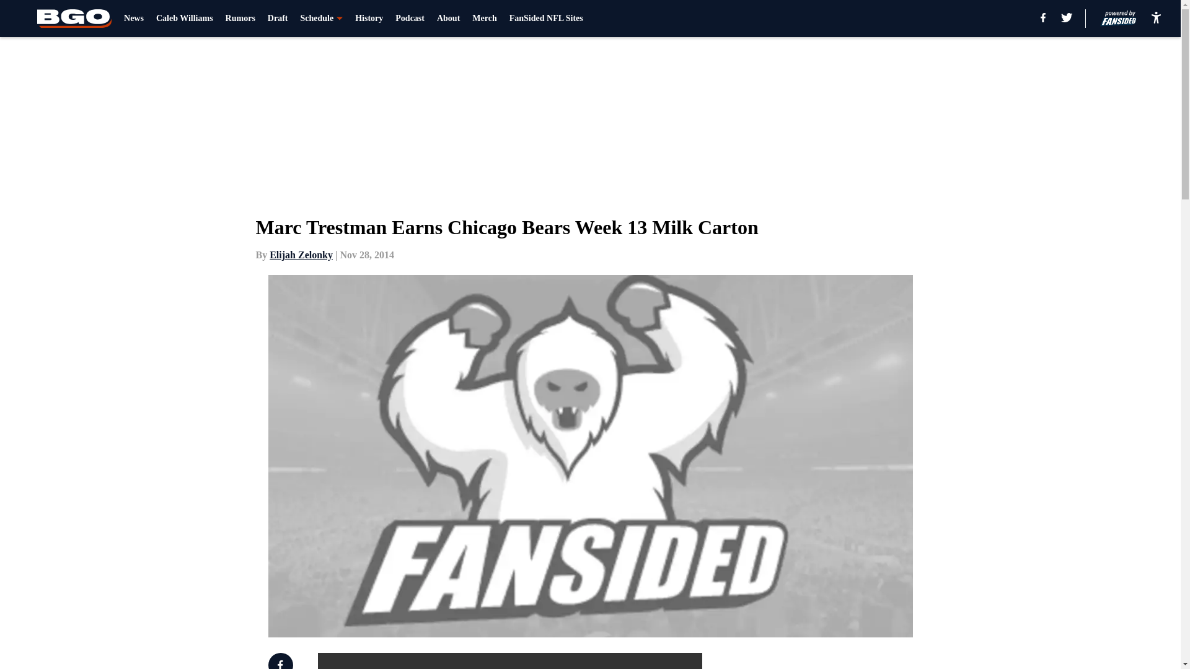 Image resolution: width=1190 pixels, height=669 pixels. Describe the element at coordinates (369, 19) in the screenshot. I see `History` at that location.